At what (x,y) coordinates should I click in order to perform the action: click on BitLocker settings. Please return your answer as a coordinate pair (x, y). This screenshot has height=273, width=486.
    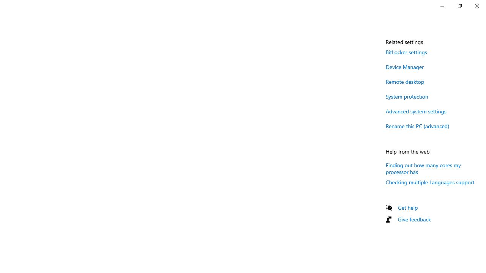
    Looking at the image, I should click on (406, 52).